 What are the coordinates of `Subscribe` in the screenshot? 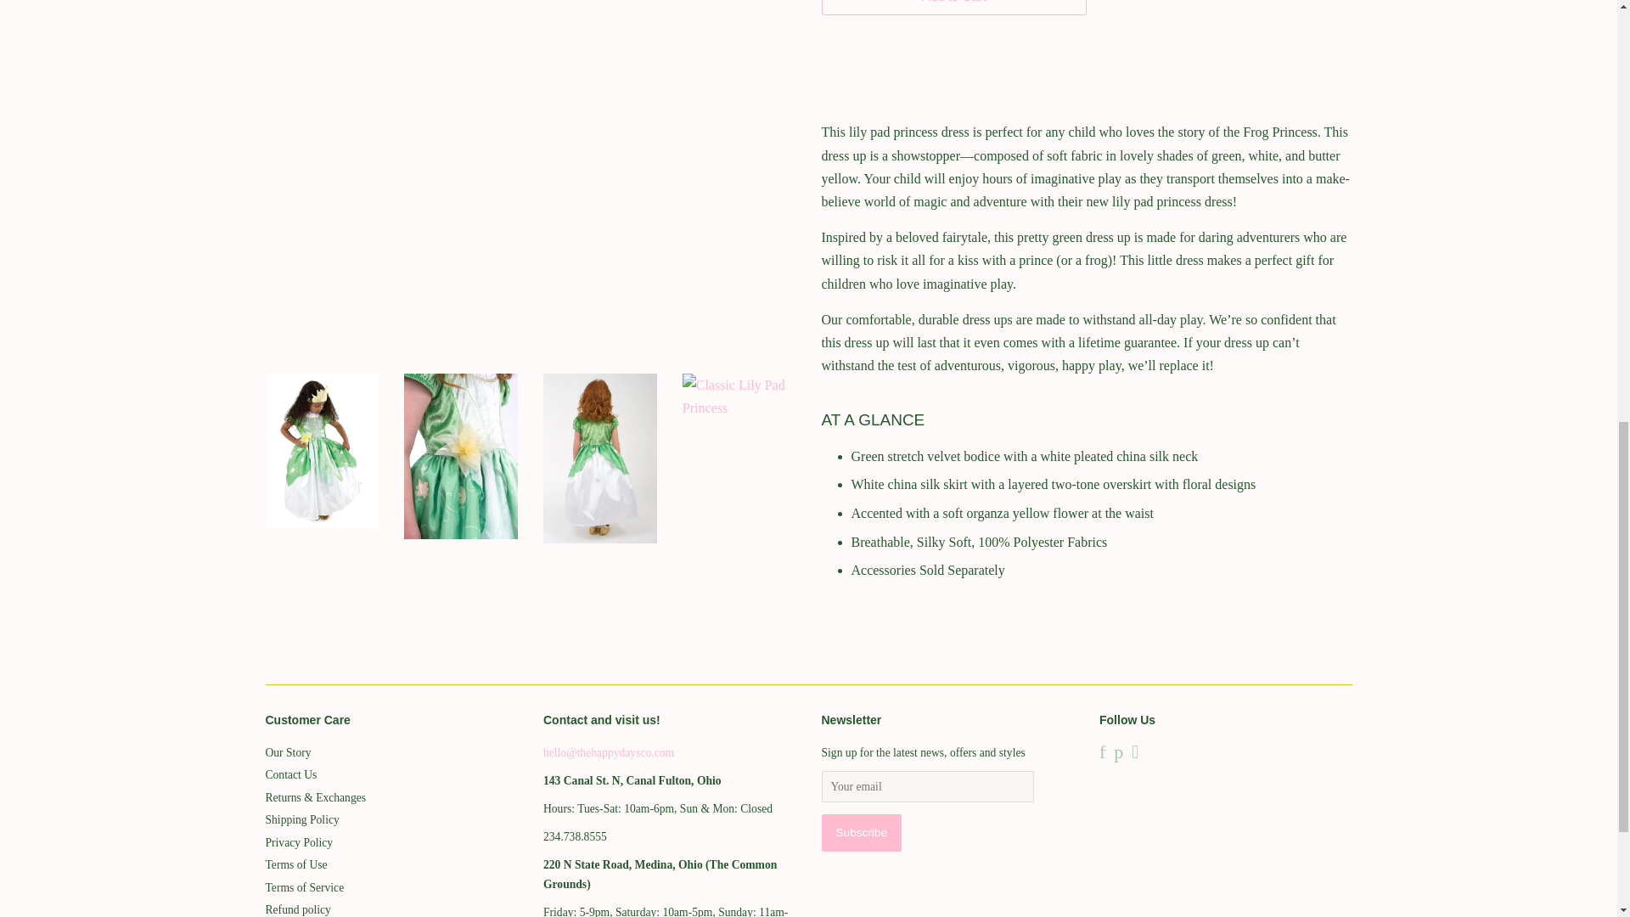 It's located at (861, 833).